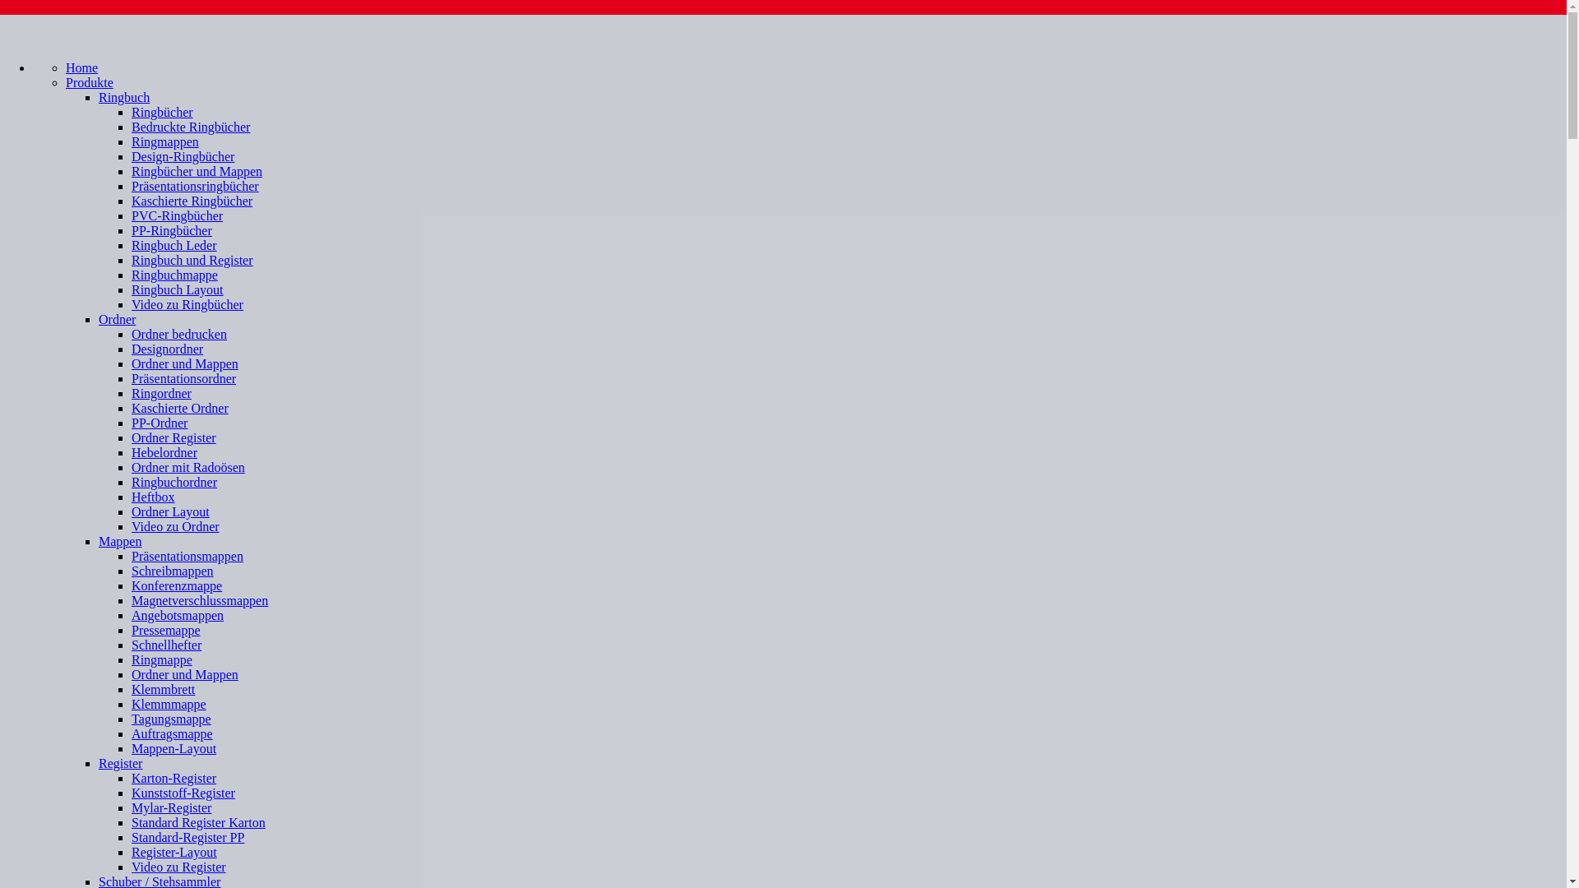  I want to click on Konferenzmappe, so click(177, 585).